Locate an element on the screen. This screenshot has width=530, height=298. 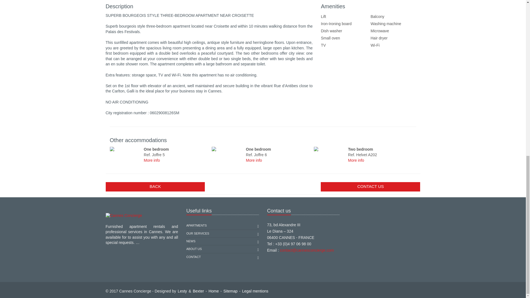
CONTACT US is located at coordinates (370, 187).